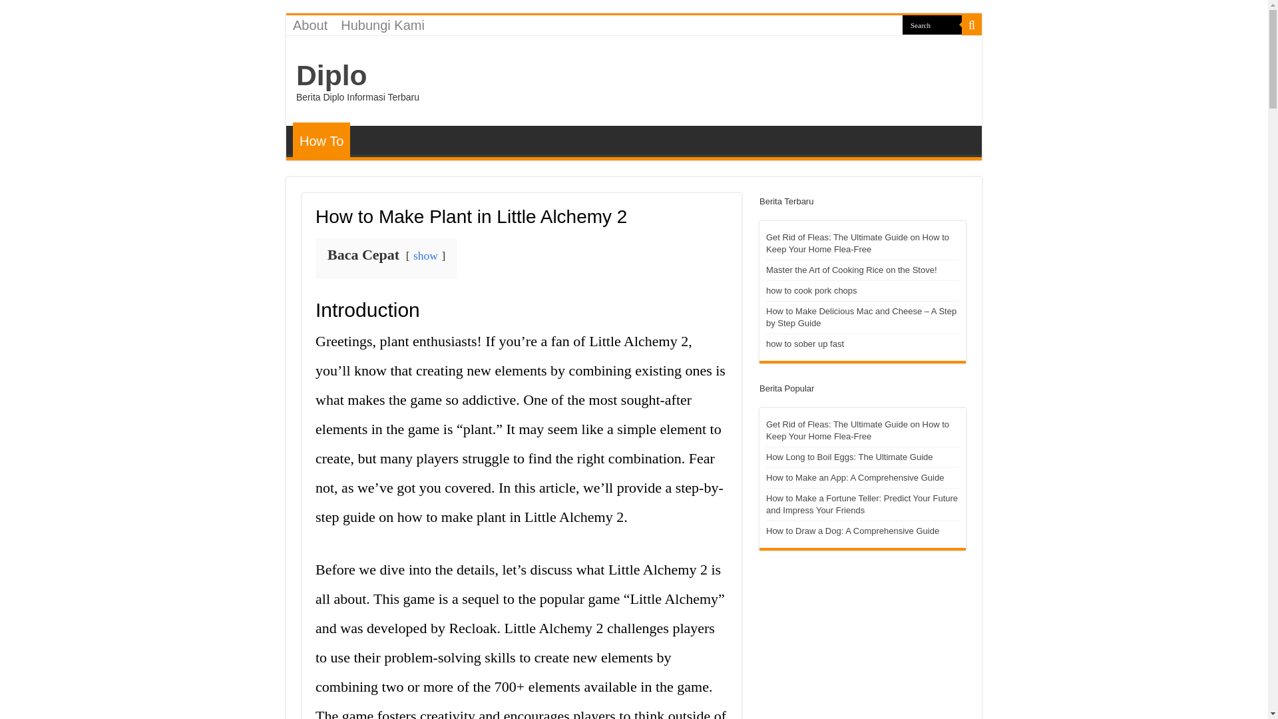 The height and width of the screenshot is (719, 1278). Describe the element at coordinates (382, 25) in the screenshot. I see `Hubungi Kami` at that location.